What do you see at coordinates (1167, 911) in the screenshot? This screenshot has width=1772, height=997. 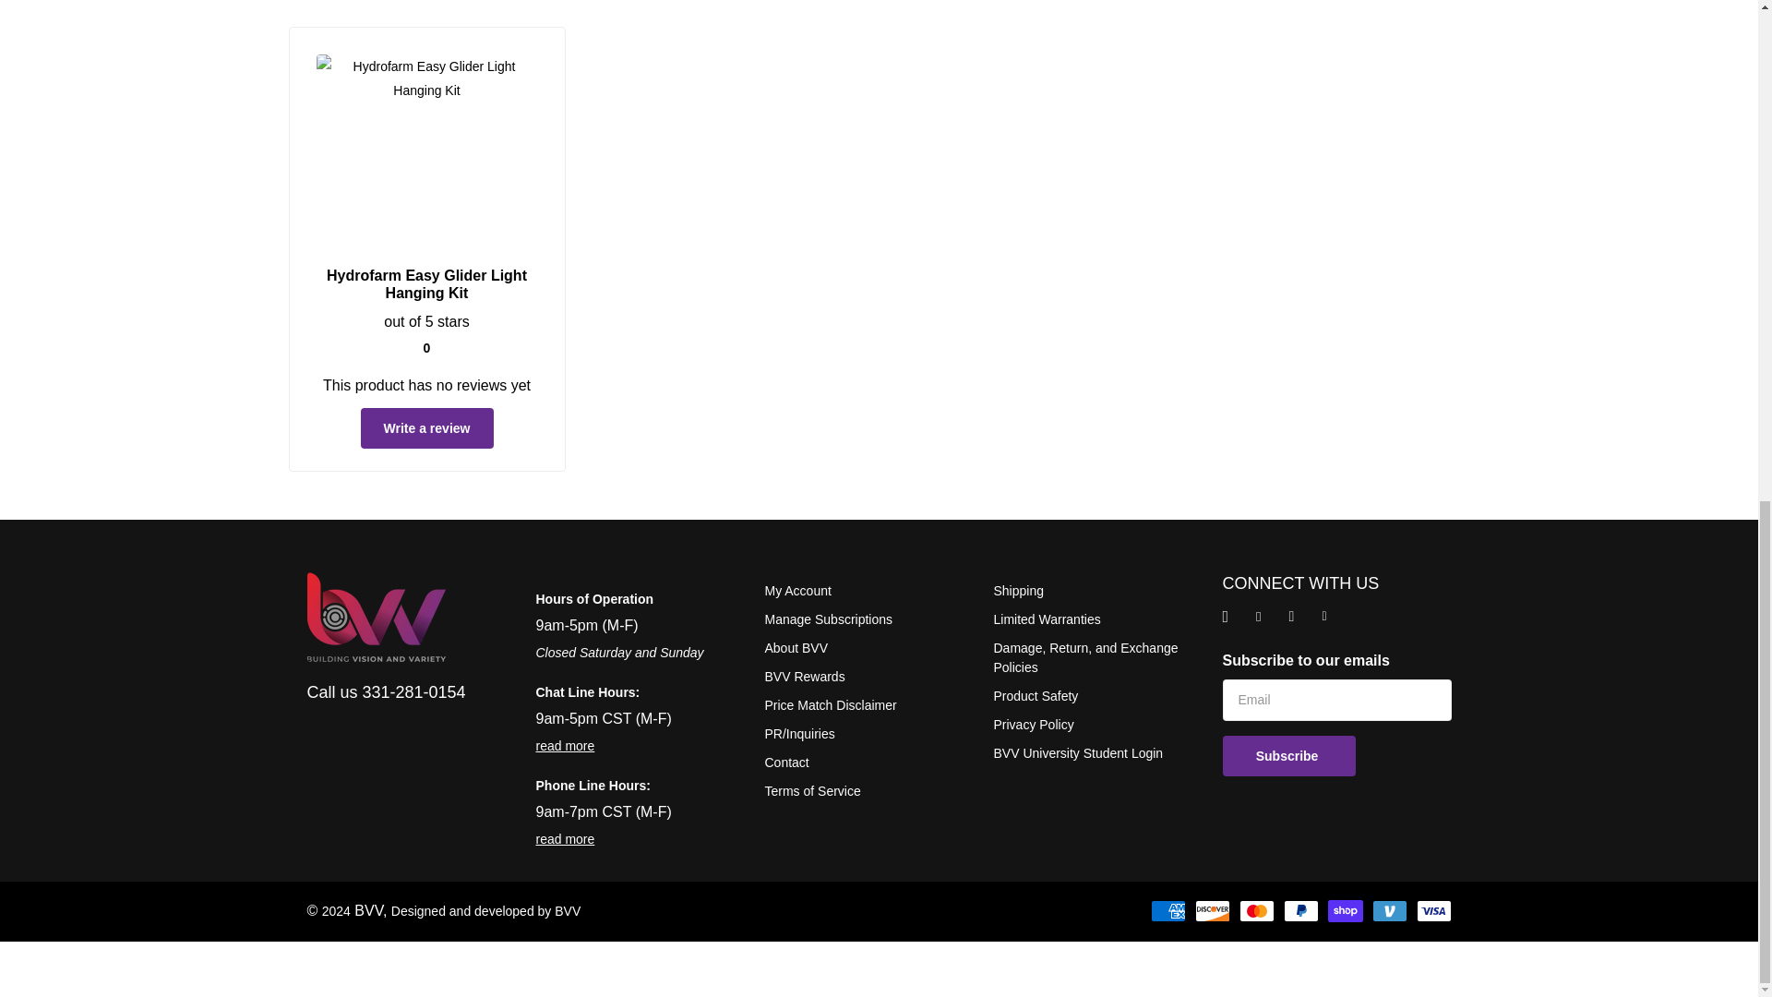 I see `American Express` at bounding box center [1167, 911].